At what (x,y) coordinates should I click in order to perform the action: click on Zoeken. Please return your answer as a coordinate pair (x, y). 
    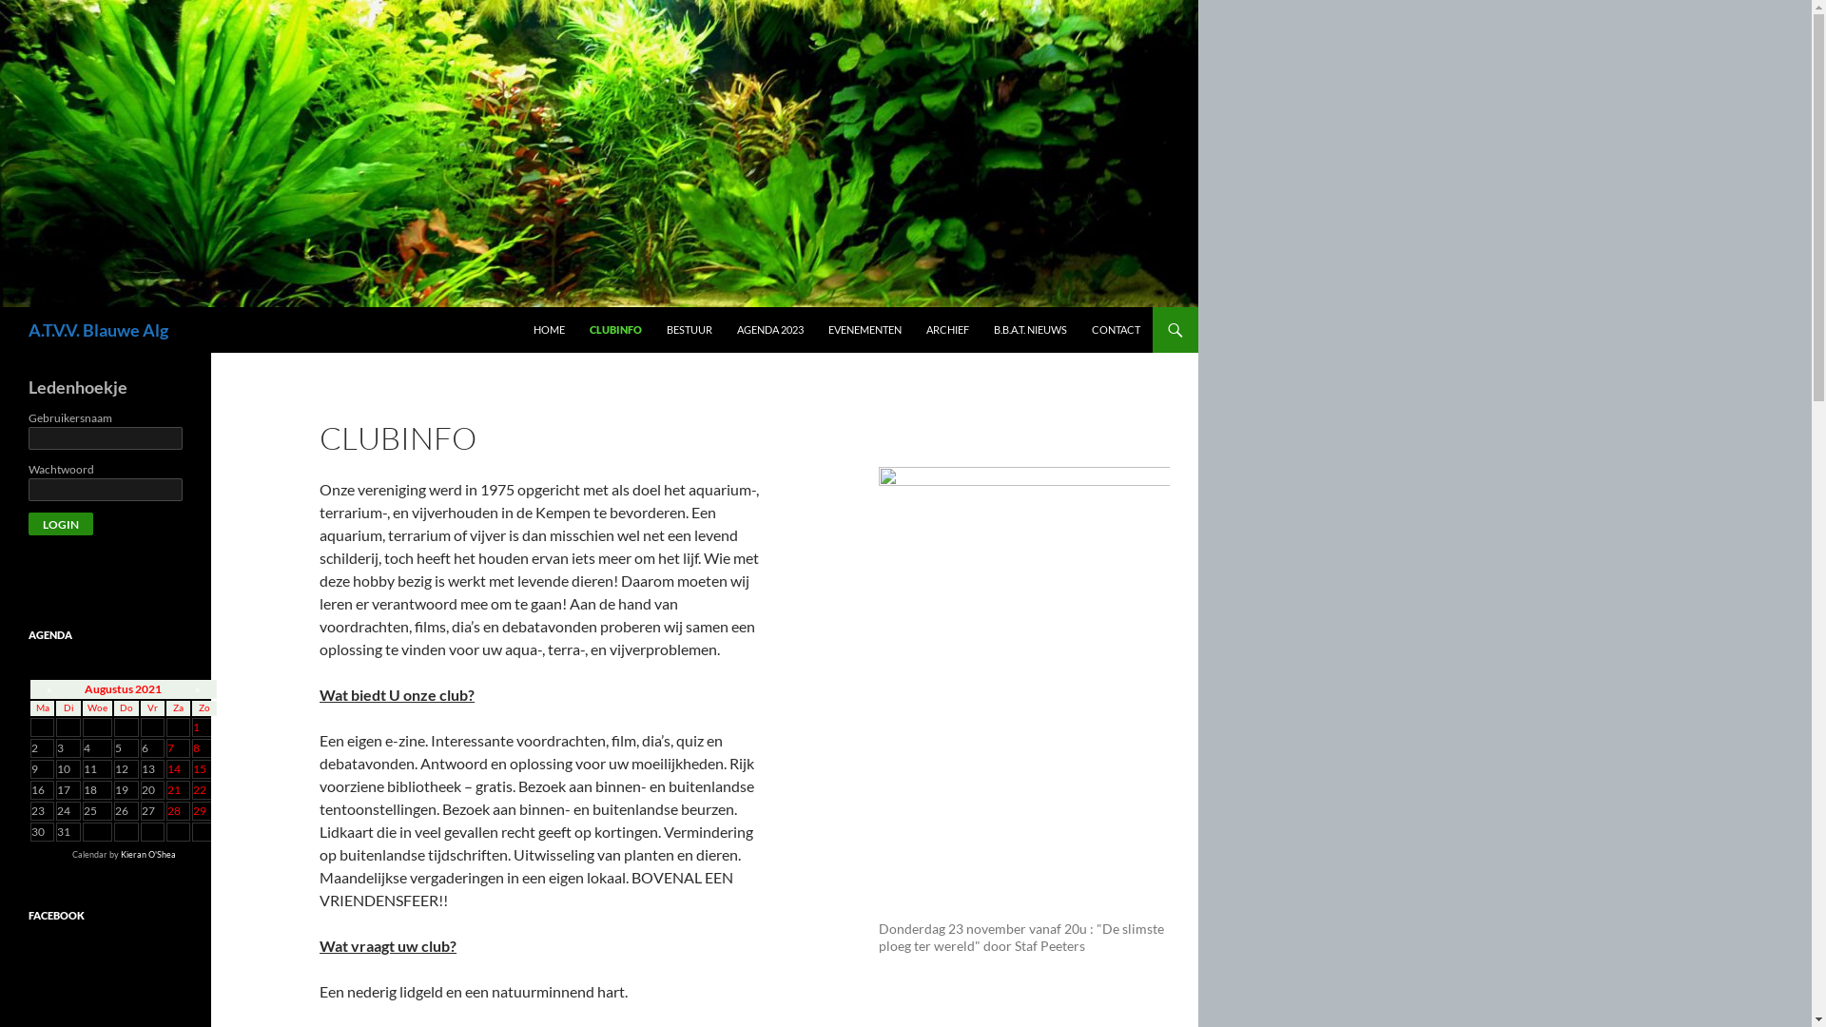
    Looking at the image, I should click on (4, 306).